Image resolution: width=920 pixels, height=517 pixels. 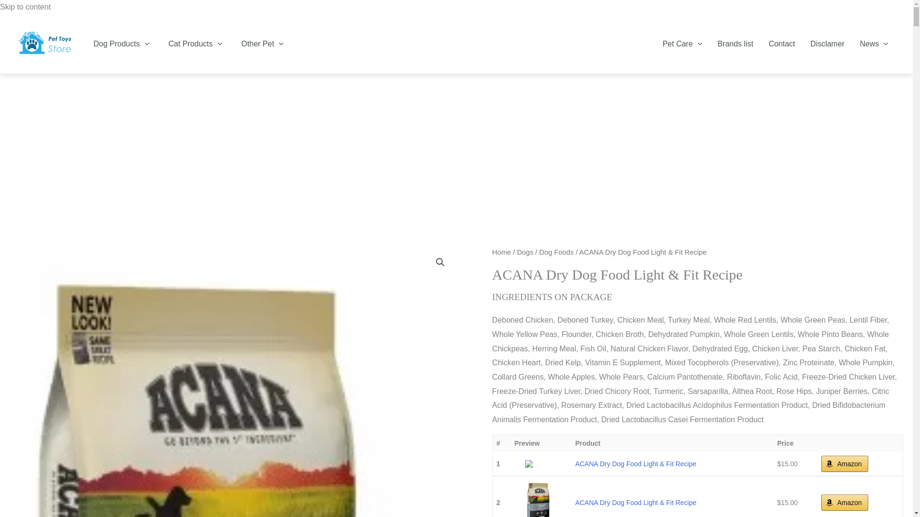 What do you see at coordinates (844, 463) in the screenshot?
I see `Amazon` at bounding box center [844, 463].